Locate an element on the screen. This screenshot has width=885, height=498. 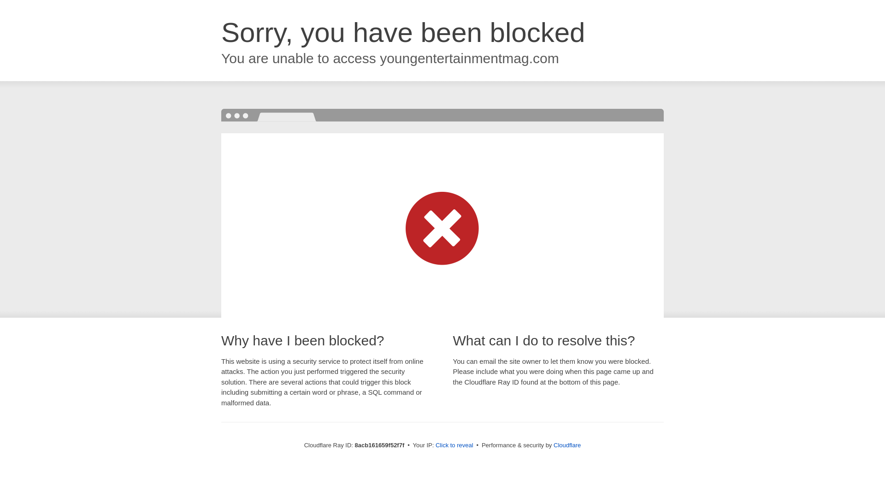
Cloudflare is located at coordinates (567, 445).